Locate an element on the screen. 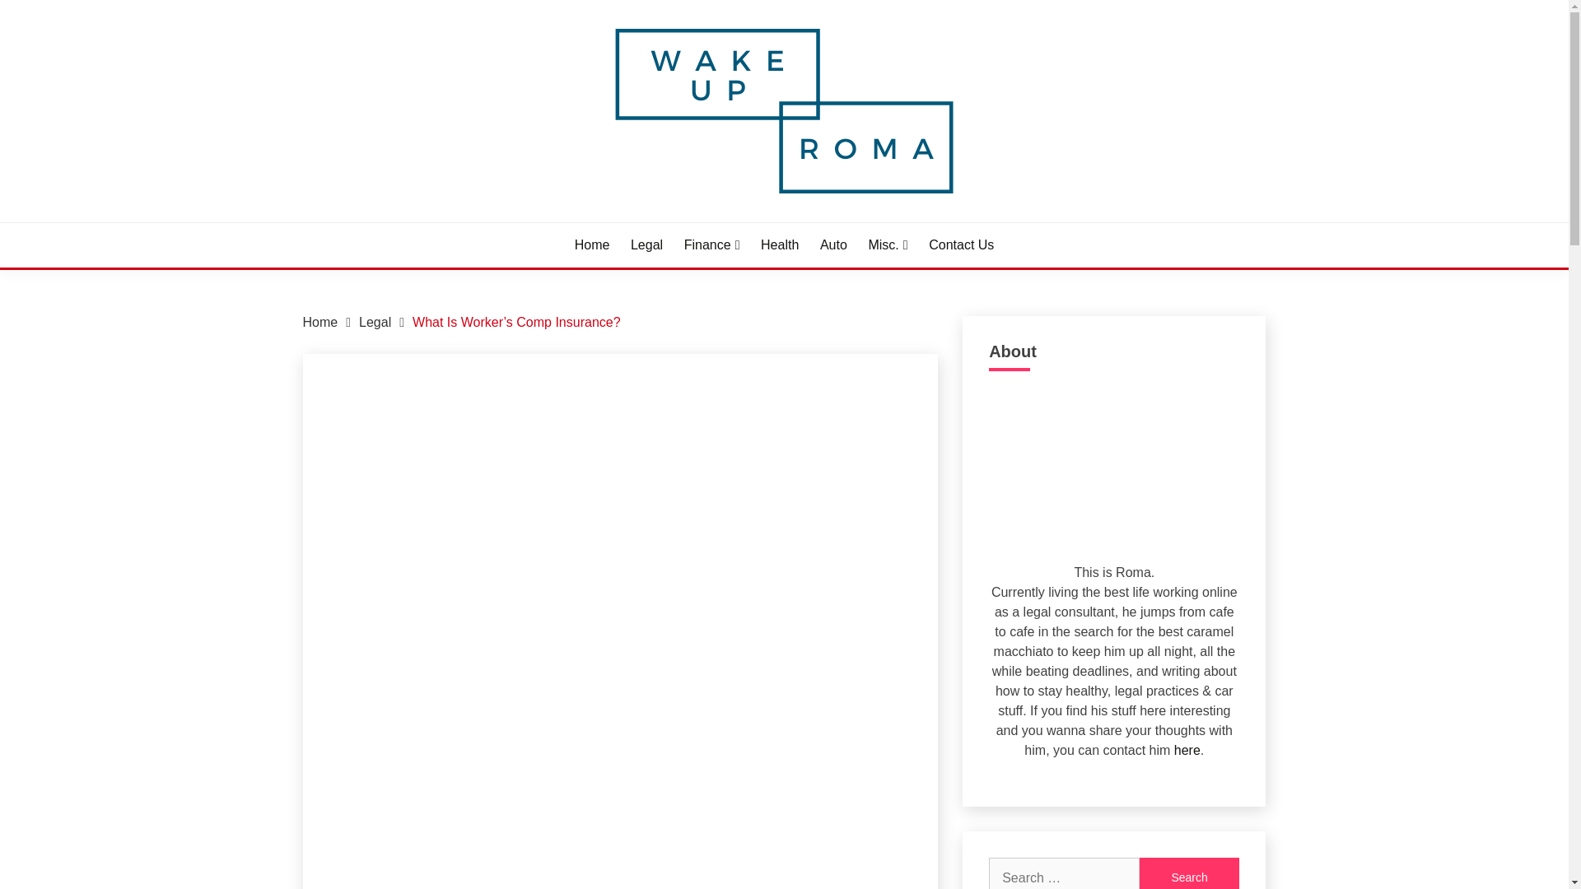 The height and width of the screenshot is (889, 1581). Misc. is located at coordinates (888, 245).